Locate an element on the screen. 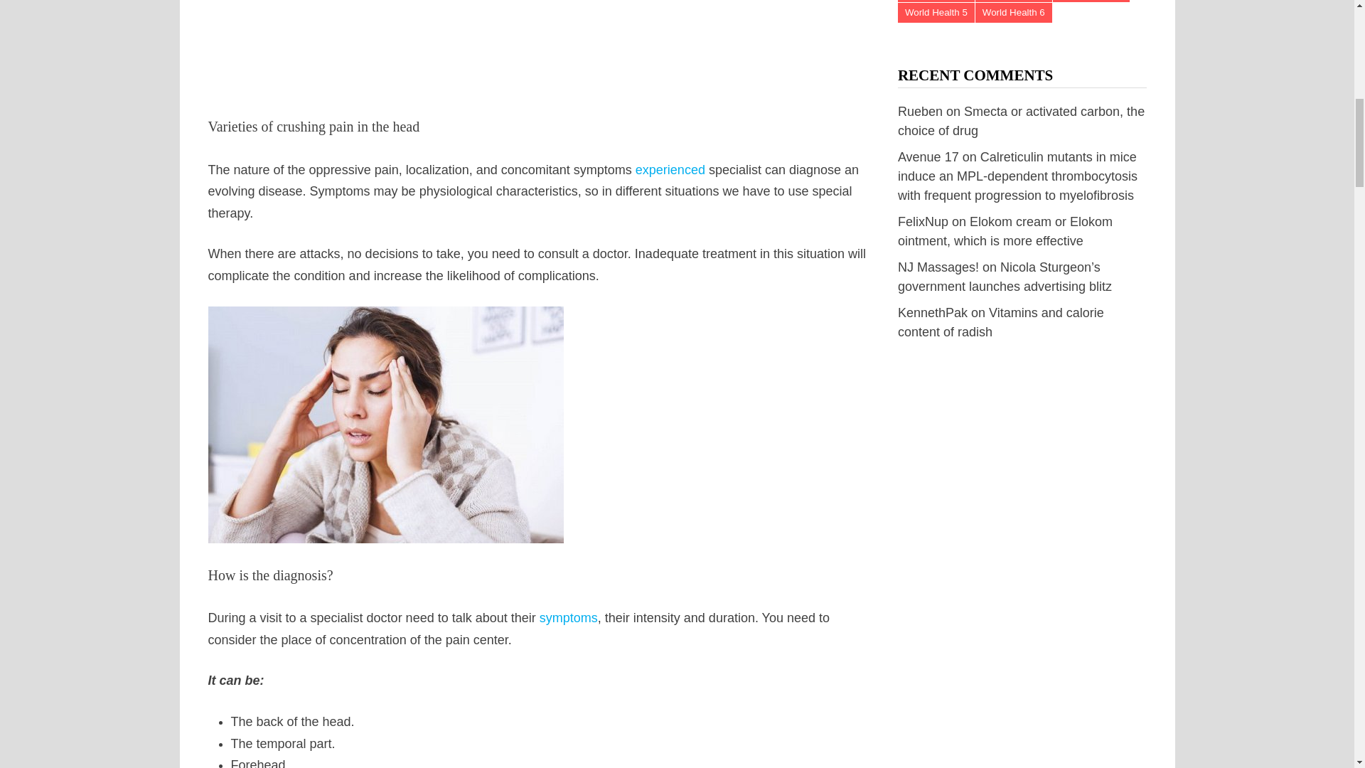 Image resolution: width=1365 pixels, height=768 pixels. symptoms is located at coordinates (568, 617).